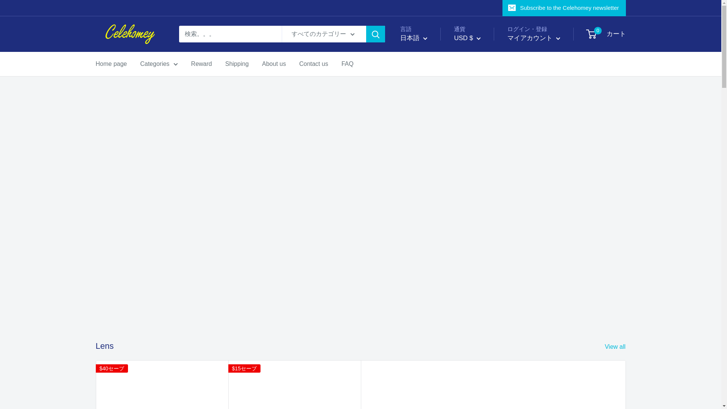 The image size is (727, 409). Describe the element at coordinates (473, 84) in the screenshot. I see `EUR` at that location.